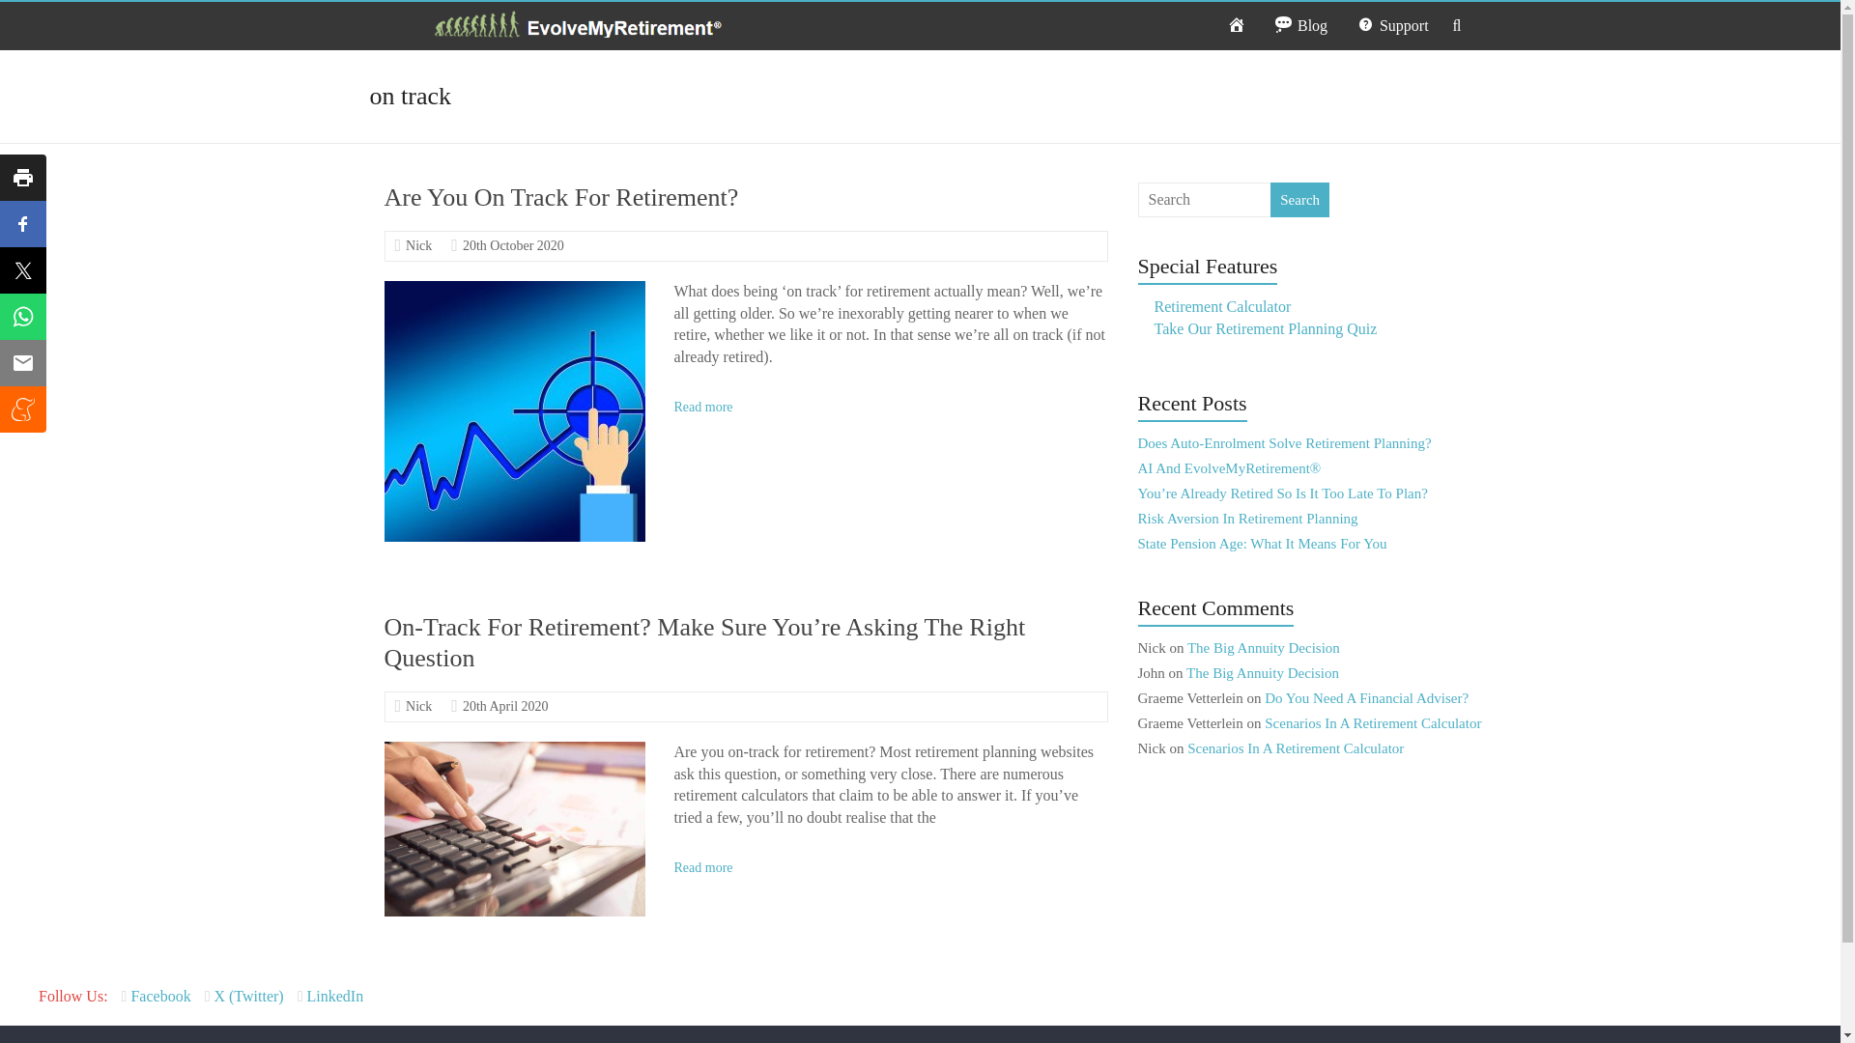 The width and height of the screenshot is (1855, 1043). What do you see at coordinates (505, 705) in the screenshot?
I see `20th April 2020` at bounding box center [505, 705].